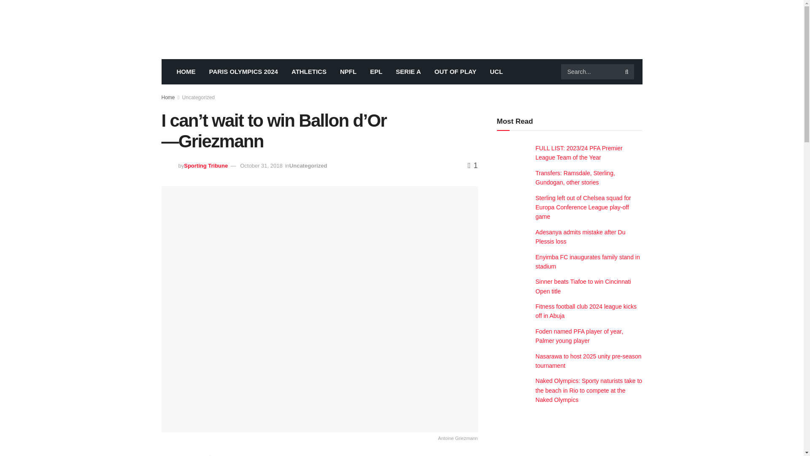 This screenshot has height=456, width=810. I want to click on Uncategorized, so click(198, 97).